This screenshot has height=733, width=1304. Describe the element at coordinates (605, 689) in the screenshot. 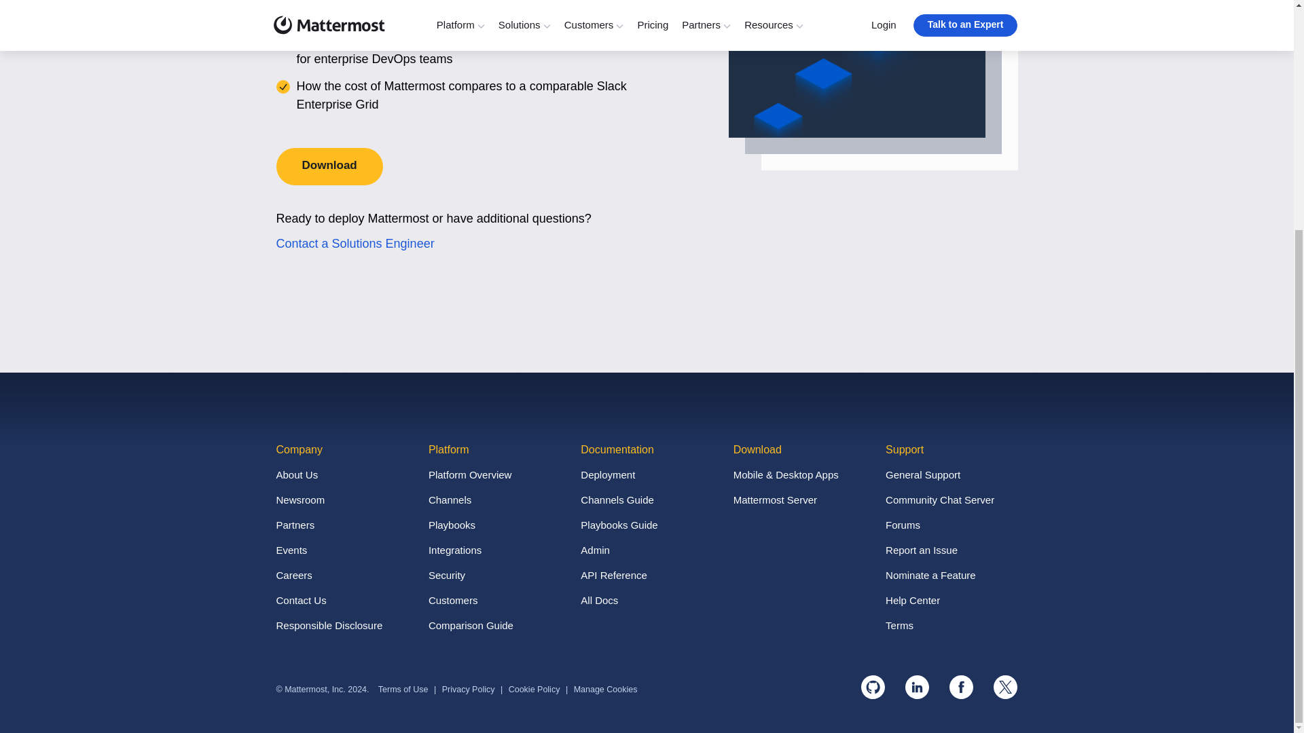

I see `Manage Cookies` at that location.